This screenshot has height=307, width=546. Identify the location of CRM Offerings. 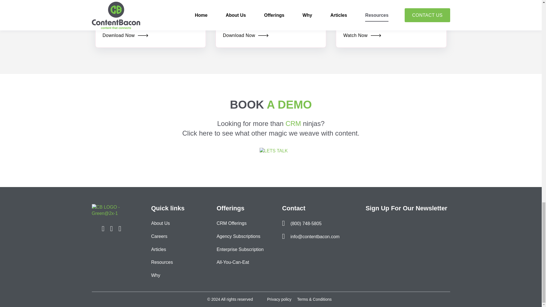
(240, 223).